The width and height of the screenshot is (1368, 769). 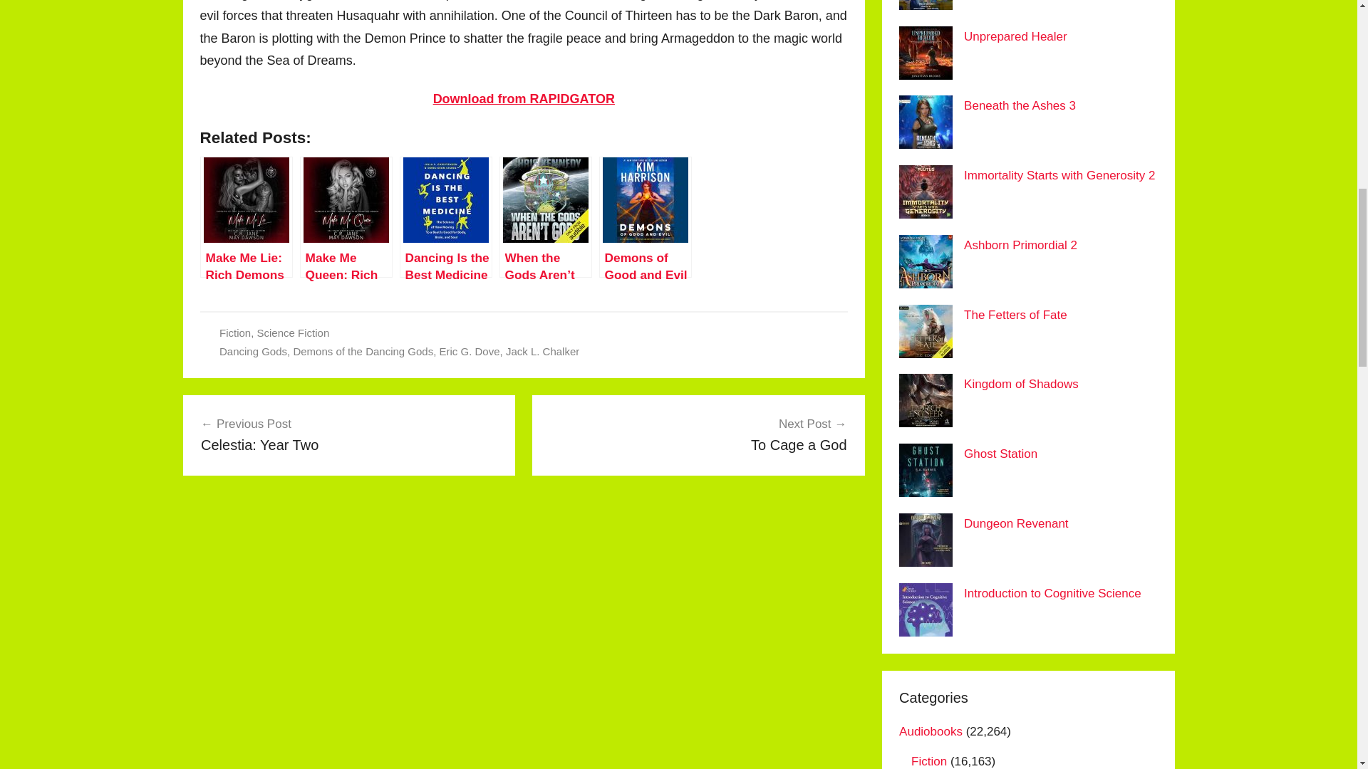 I want to click on Ashborn Primordial 2, so click(x=524, y=98).